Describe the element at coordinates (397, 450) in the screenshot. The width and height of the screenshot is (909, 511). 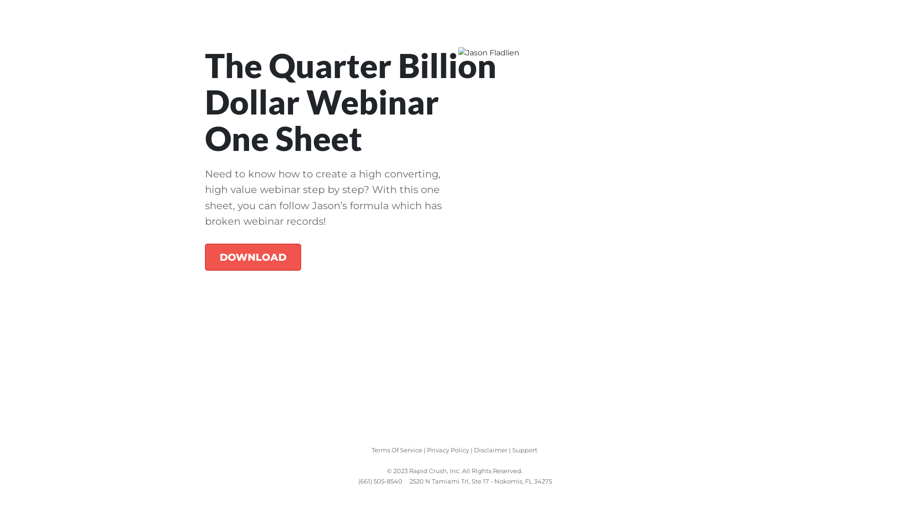
I see `Terms Of Service` at that location.